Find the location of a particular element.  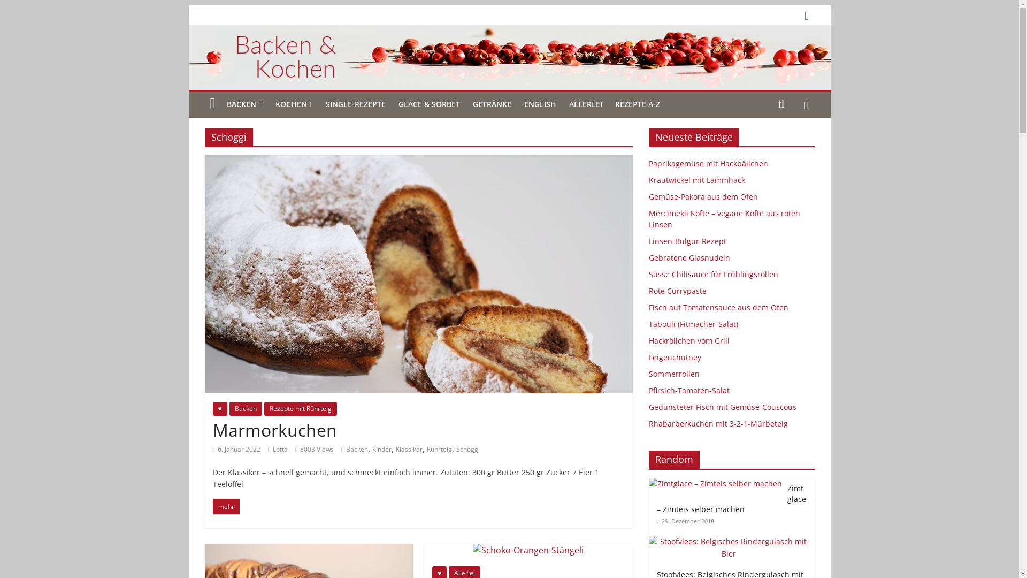

Backen is located at coordinates (357, 450).